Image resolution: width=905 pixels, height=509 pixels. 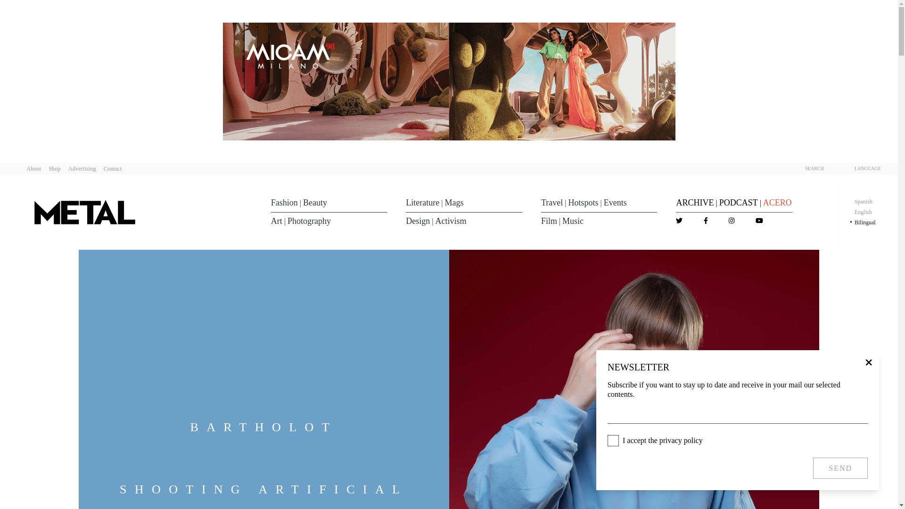 What do you see at coordinates (739, 203) in the screenshot?
I see `PODCAST` at bounding box center [739, 203].